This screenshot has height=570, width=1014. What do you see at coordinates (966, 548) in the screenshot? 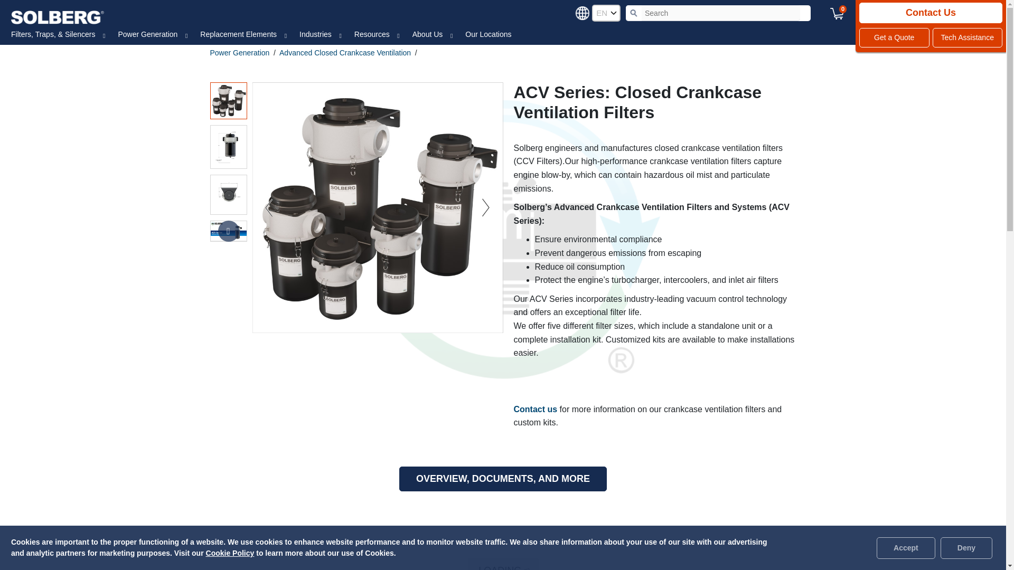
I see `Deny` at bounding box center [966, 548].